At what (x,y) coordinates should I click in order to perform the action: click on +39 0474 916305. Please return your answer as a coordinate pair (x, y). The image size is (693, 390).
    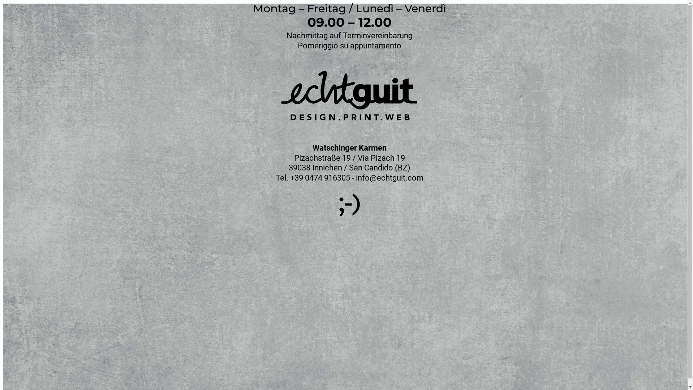
    Looking at the image, I should click on (320, 178).